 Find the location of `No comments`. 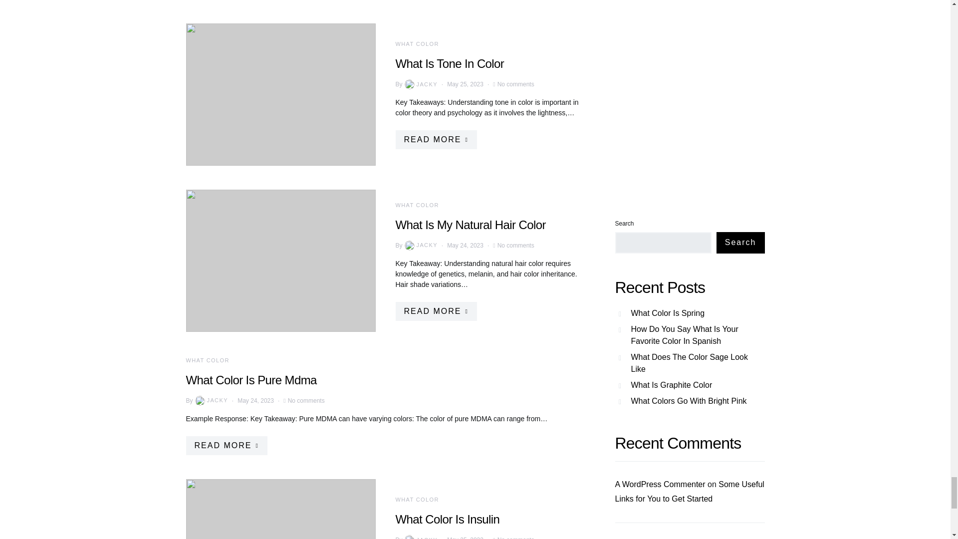

No comments is located at coordinates (516, 245).